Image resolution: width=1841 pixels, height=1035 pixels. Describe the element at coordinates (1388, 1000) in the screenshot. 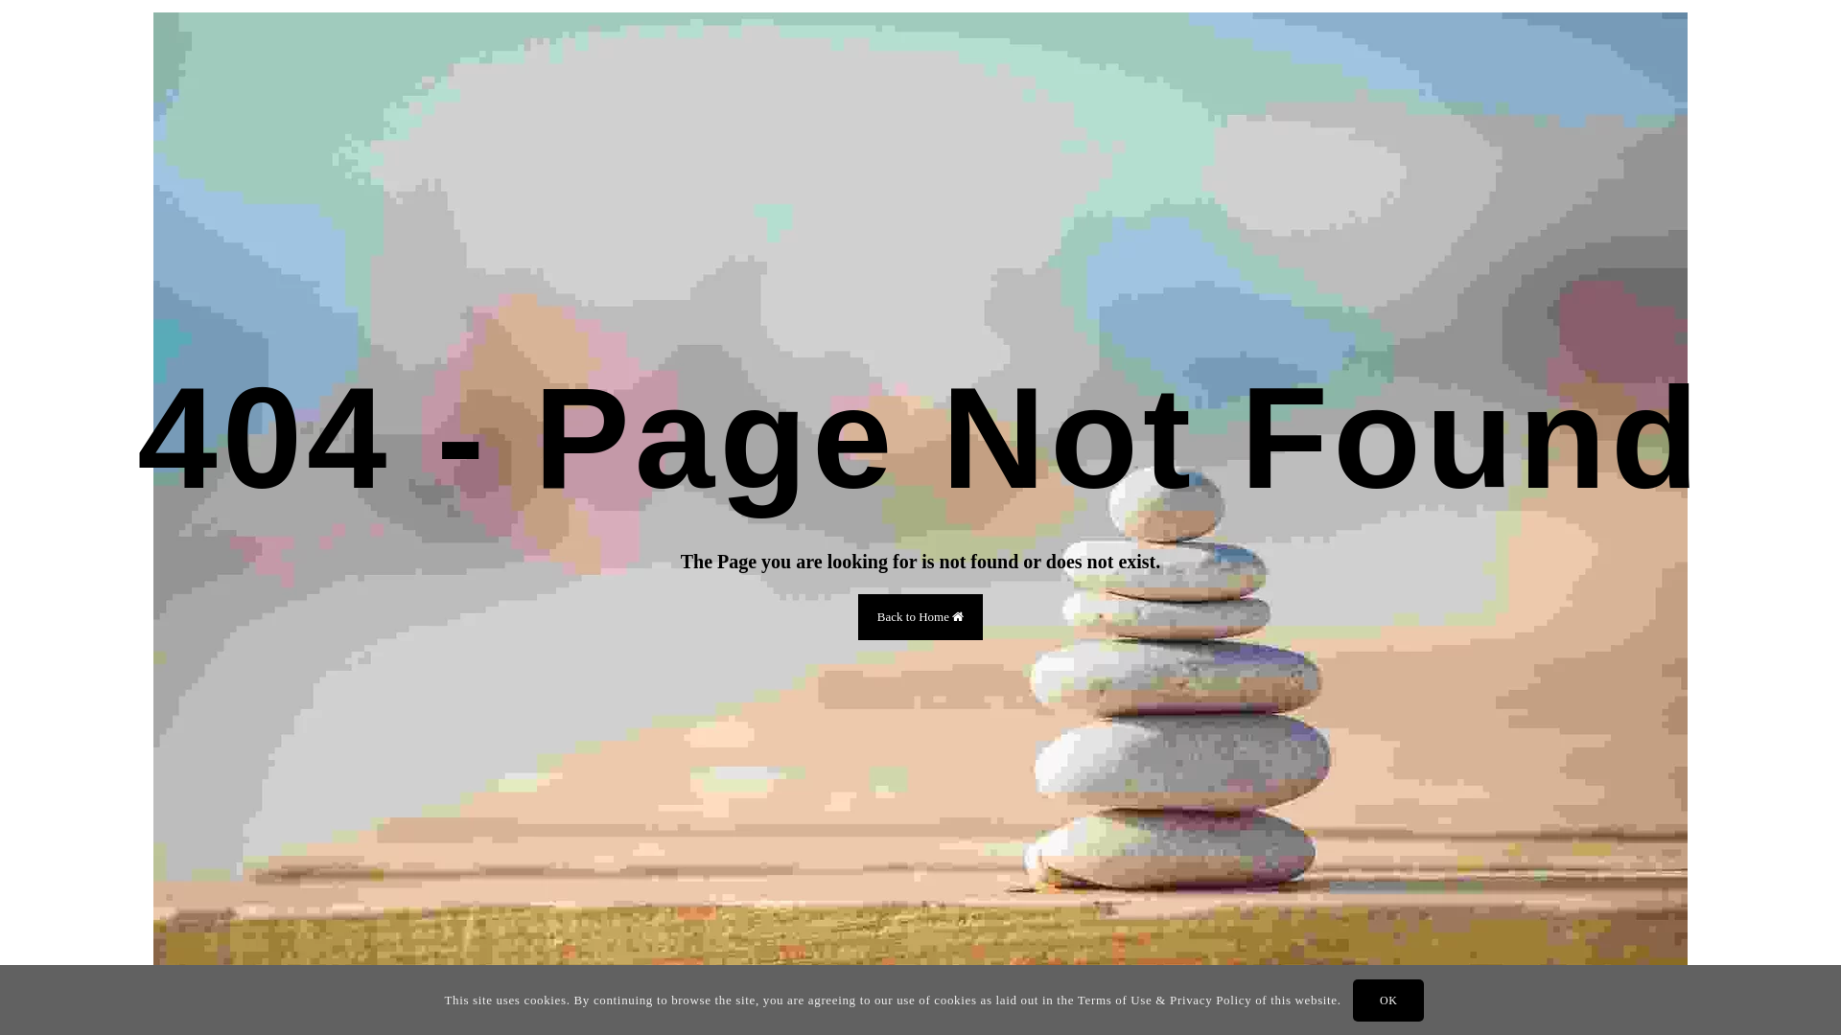

I see `OK` at that location.